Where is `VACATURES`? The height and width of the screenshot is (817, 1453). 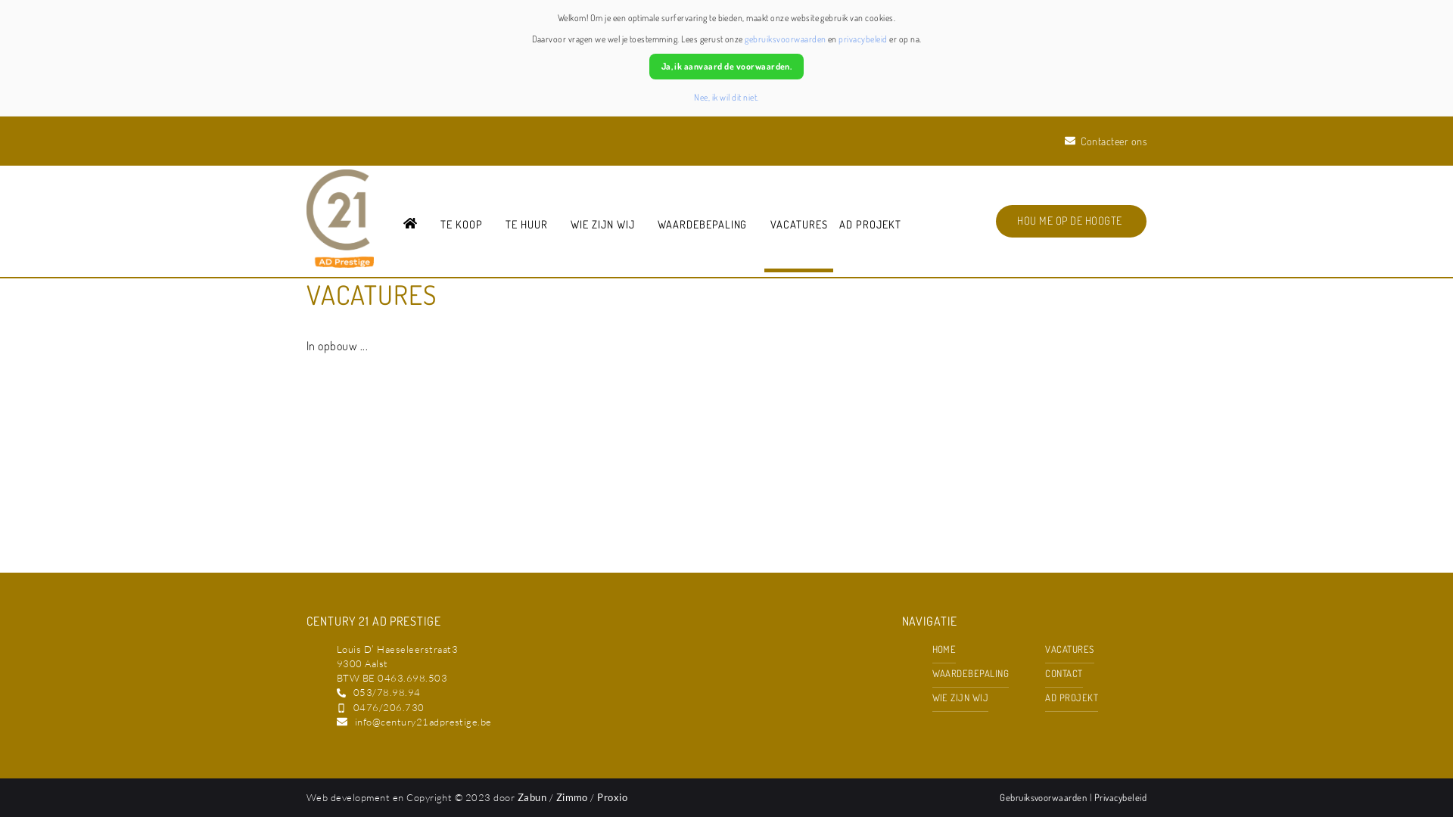
VACATURES is located at coordinates (1069, 649).